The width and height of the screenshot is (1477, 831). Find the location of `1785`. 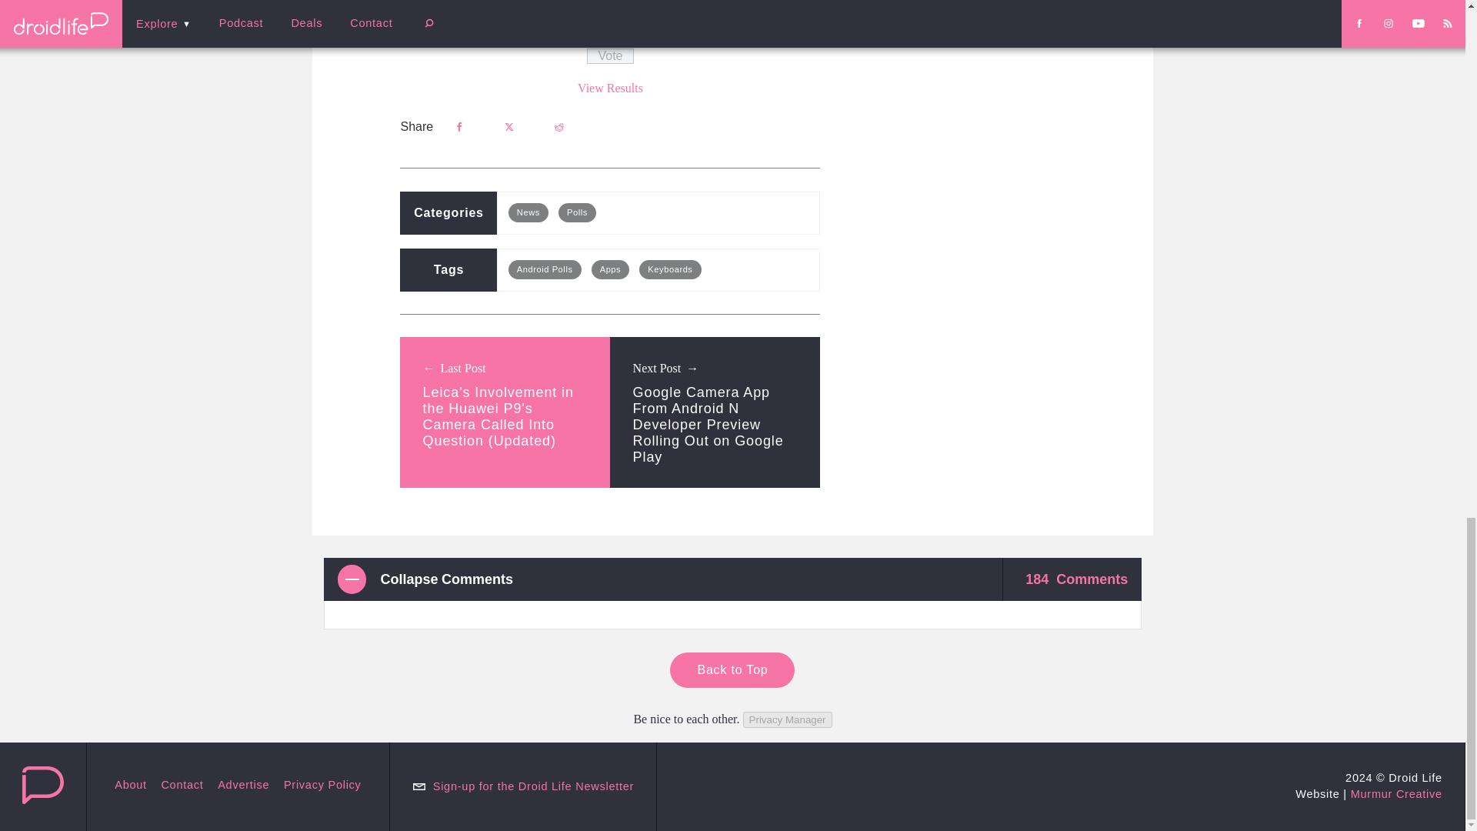

1785 is located at coordinates (437, 23).